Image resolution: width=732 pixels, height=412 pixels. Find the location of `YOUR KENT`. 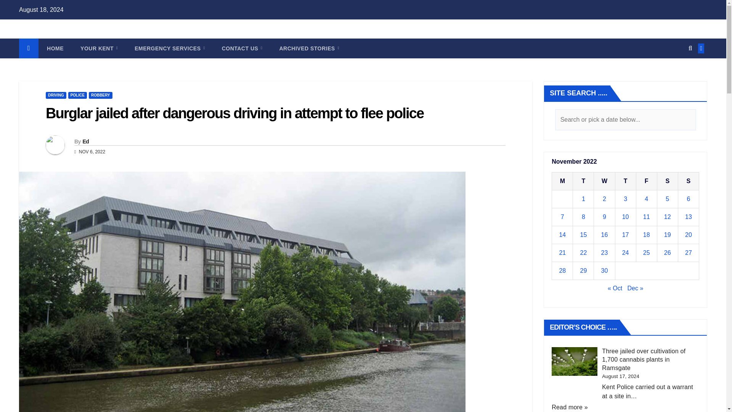

YOUR KENT is located at coordinates (99, 48).